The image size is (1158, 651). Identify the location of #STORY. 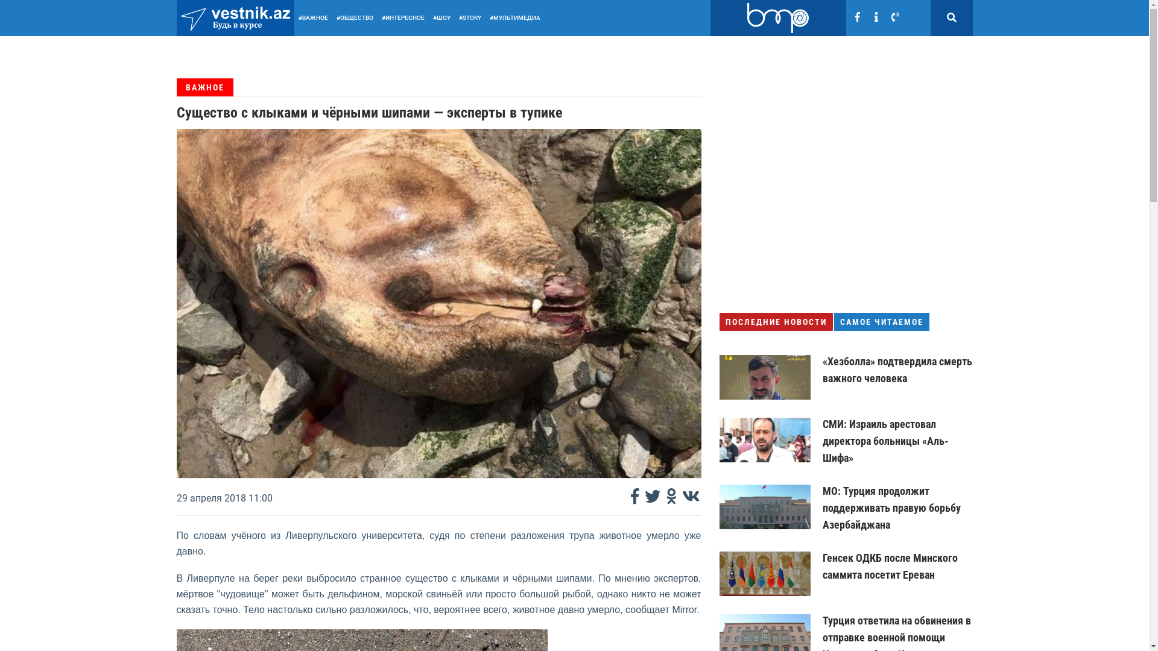
(470, 18).